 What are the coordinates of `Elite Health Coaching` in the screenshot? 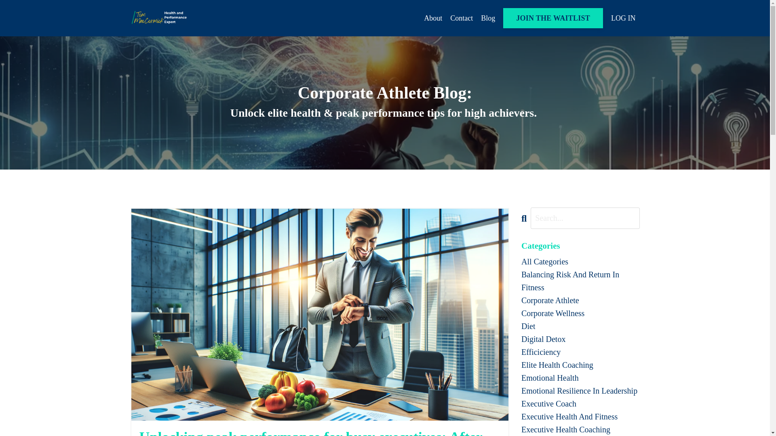 It's located at (580, 365).